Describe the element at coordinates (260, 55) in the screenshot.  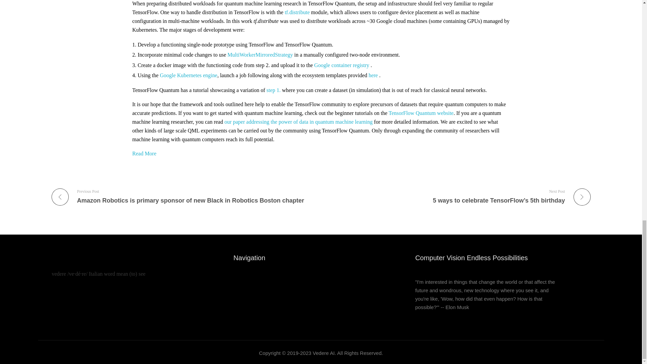
I see `MultiWorkerMirroredStrategy` at that location.